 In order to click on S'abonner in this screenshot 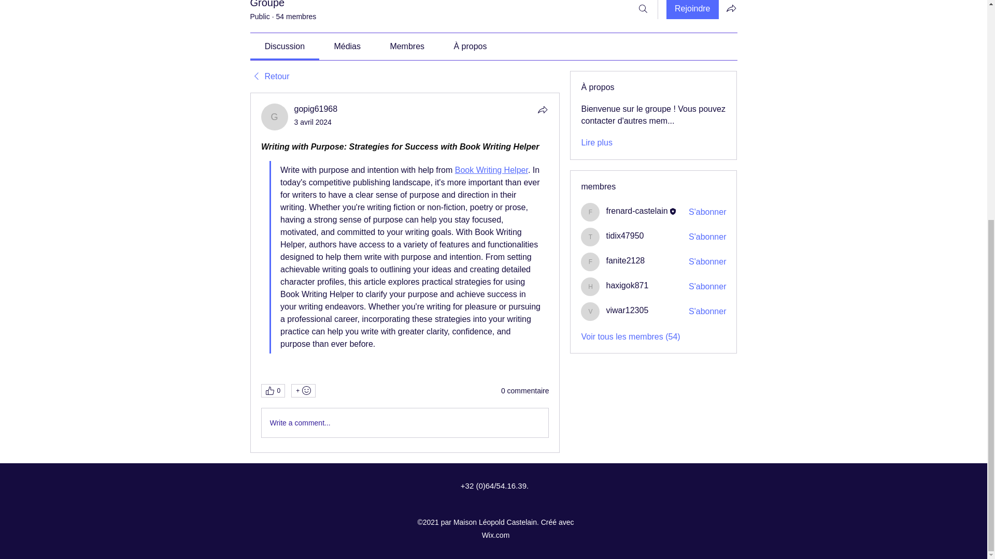, I will do `click(707, 212)`.